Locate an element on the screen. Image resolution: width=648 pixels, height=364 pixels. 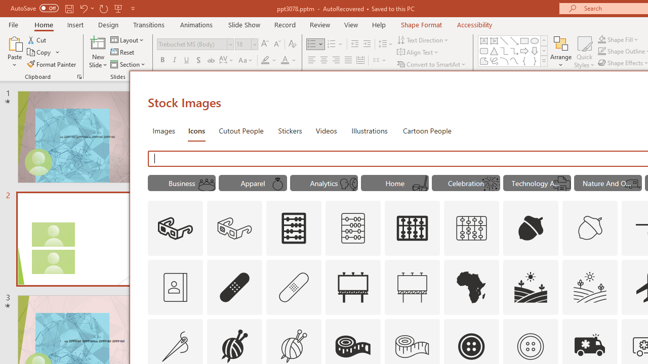
Align Text is located at coordinates (418, 53).